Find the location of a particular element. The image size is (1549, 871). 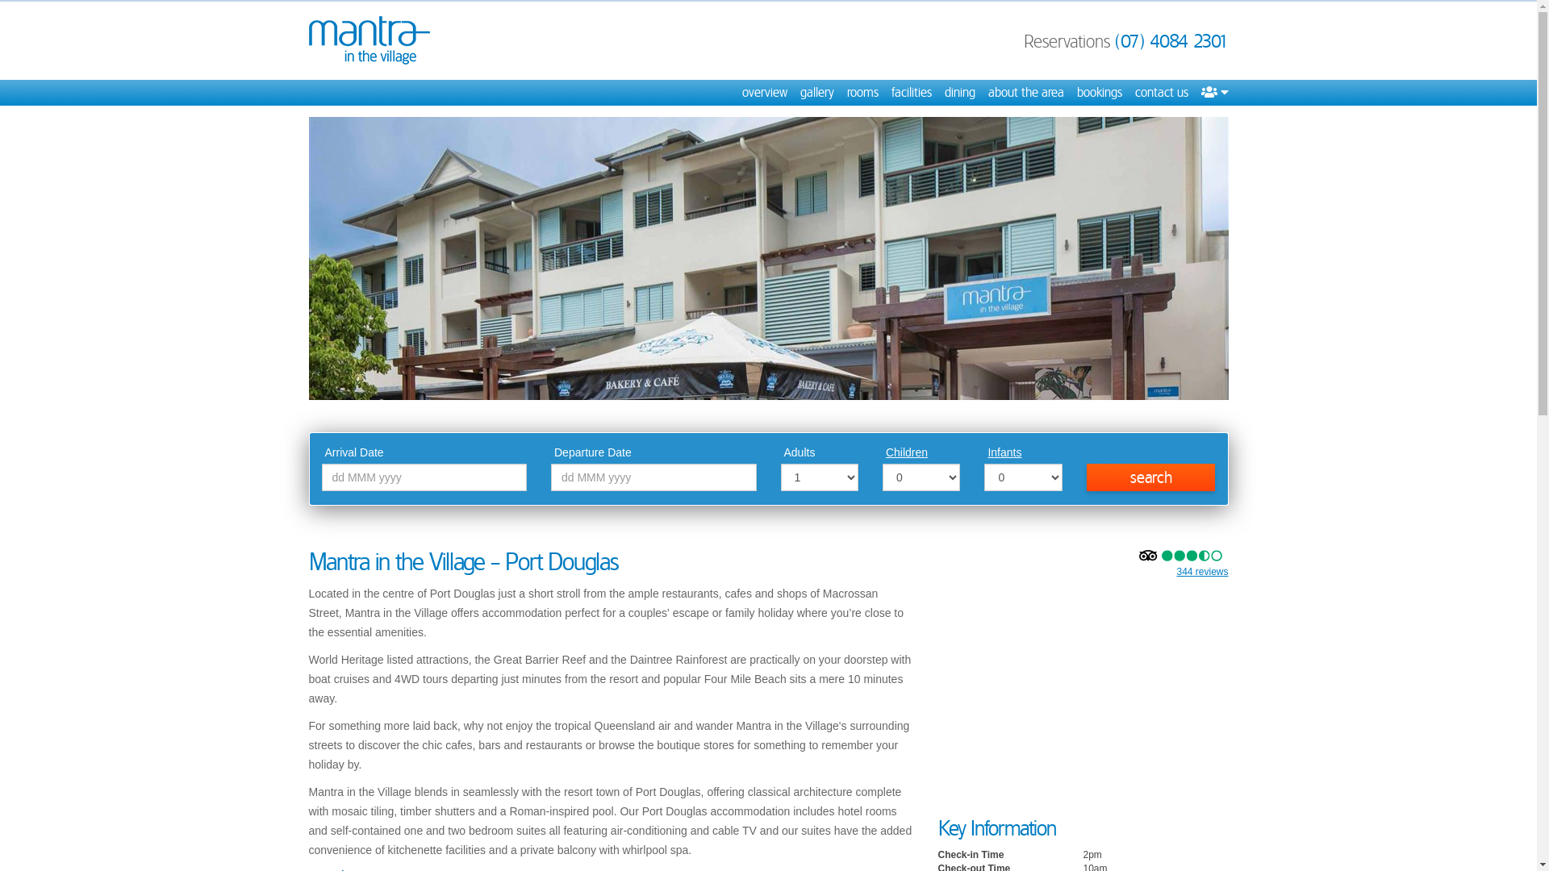

gallery is located at coordinates (817, 93).